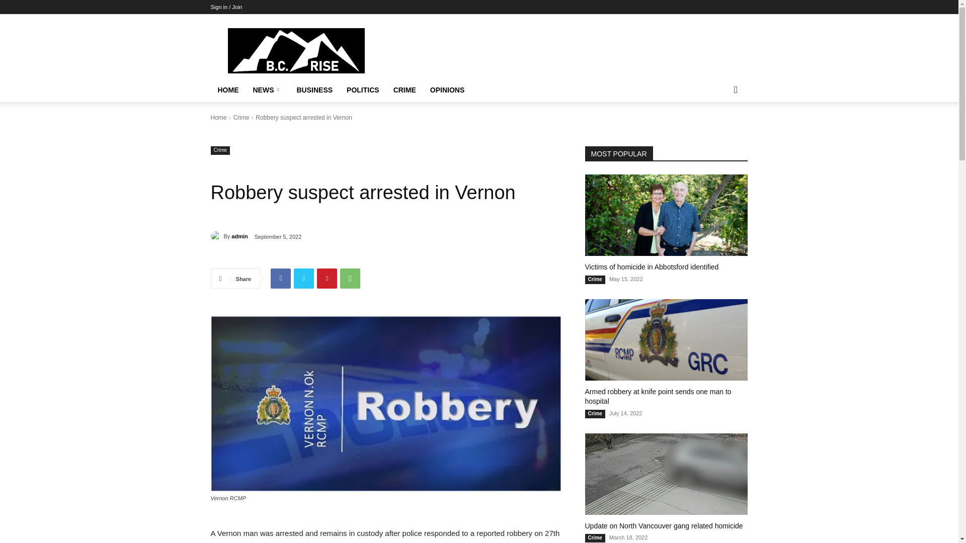 Image resolution: width=966 pixels, height=543 pixels. I want to click on WhatsApp, so click(350, 278).